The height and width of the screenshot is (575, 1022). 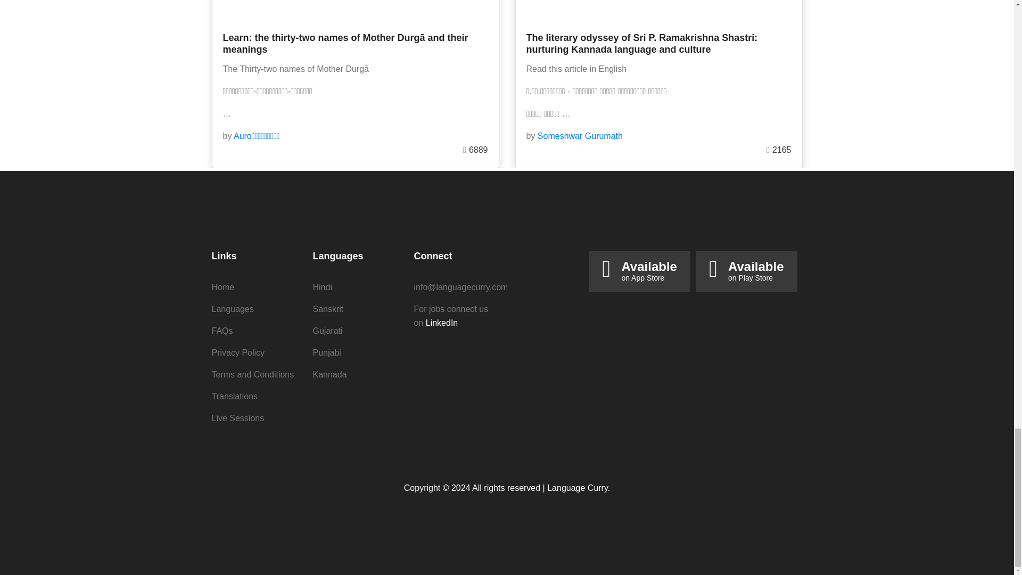 I want to click on Kannada, so click(x=442, y=323).